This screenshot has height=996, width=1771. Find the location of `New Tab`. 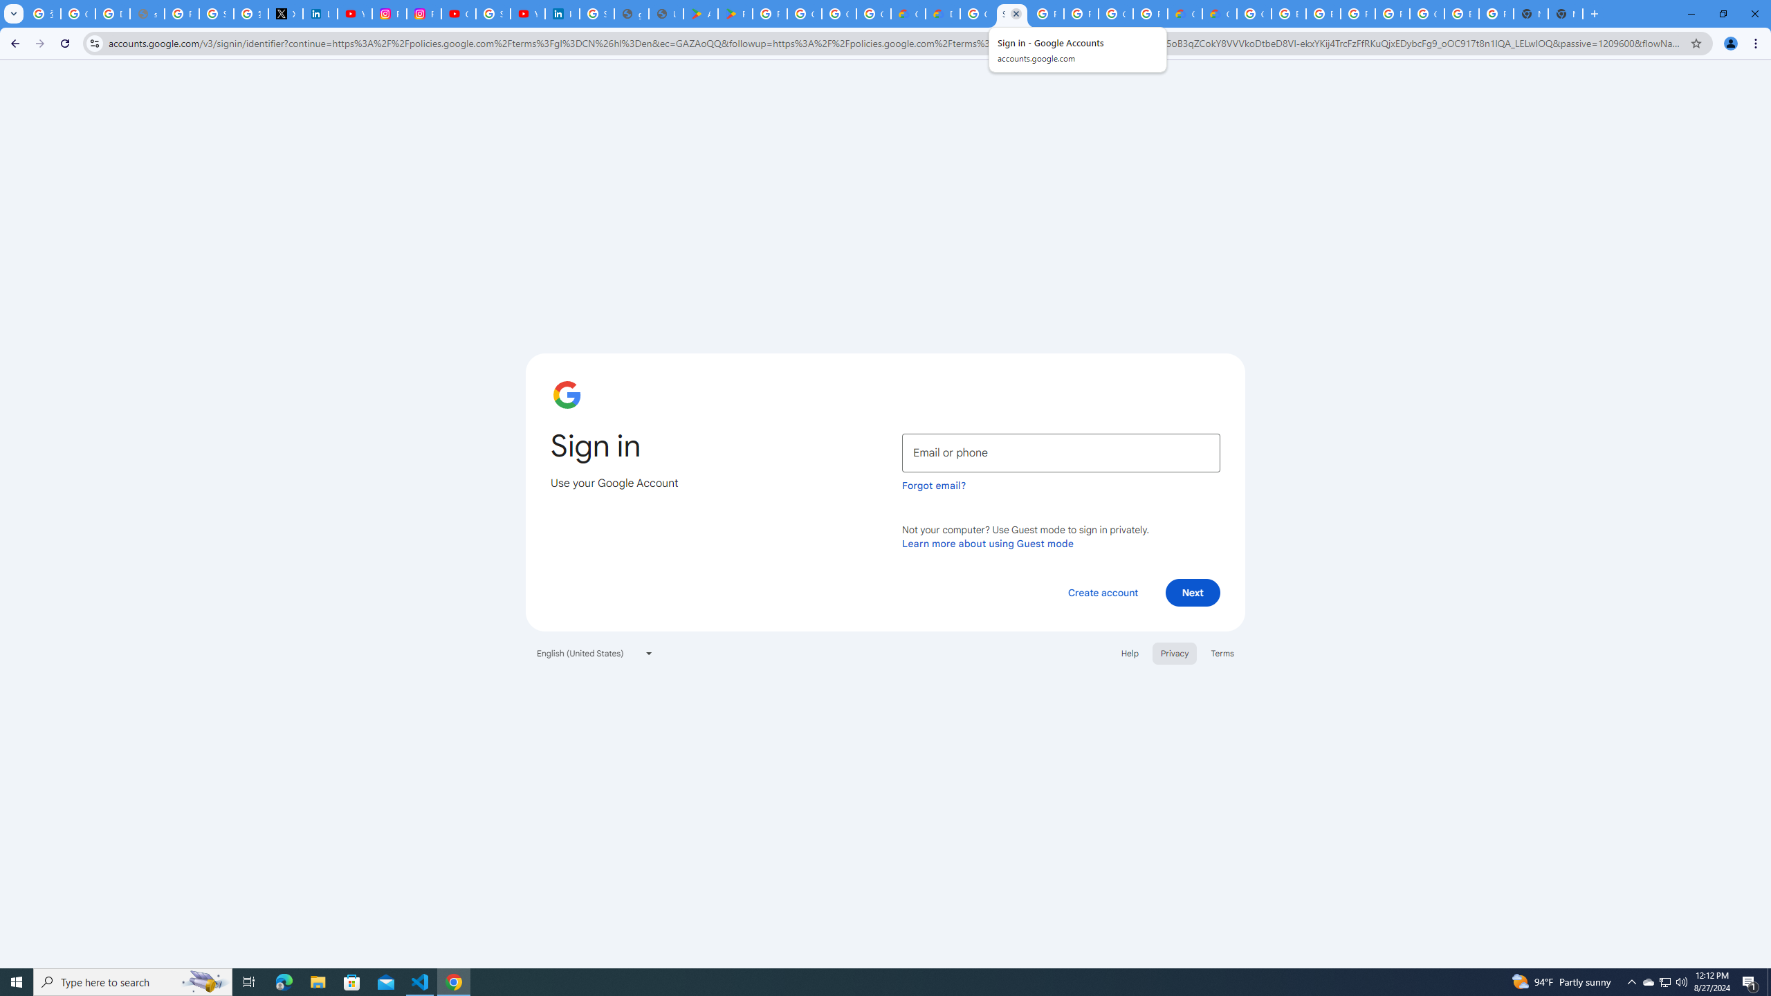

New Tab is located at coordinates (1565, 14).